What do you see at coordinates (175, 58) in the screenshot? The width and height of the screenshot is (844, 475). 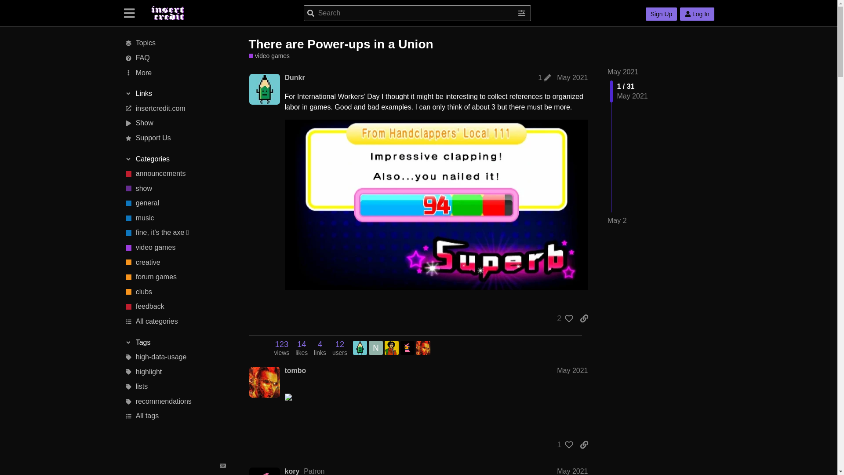 I see `FAQ` at bounding box center [175, 58].